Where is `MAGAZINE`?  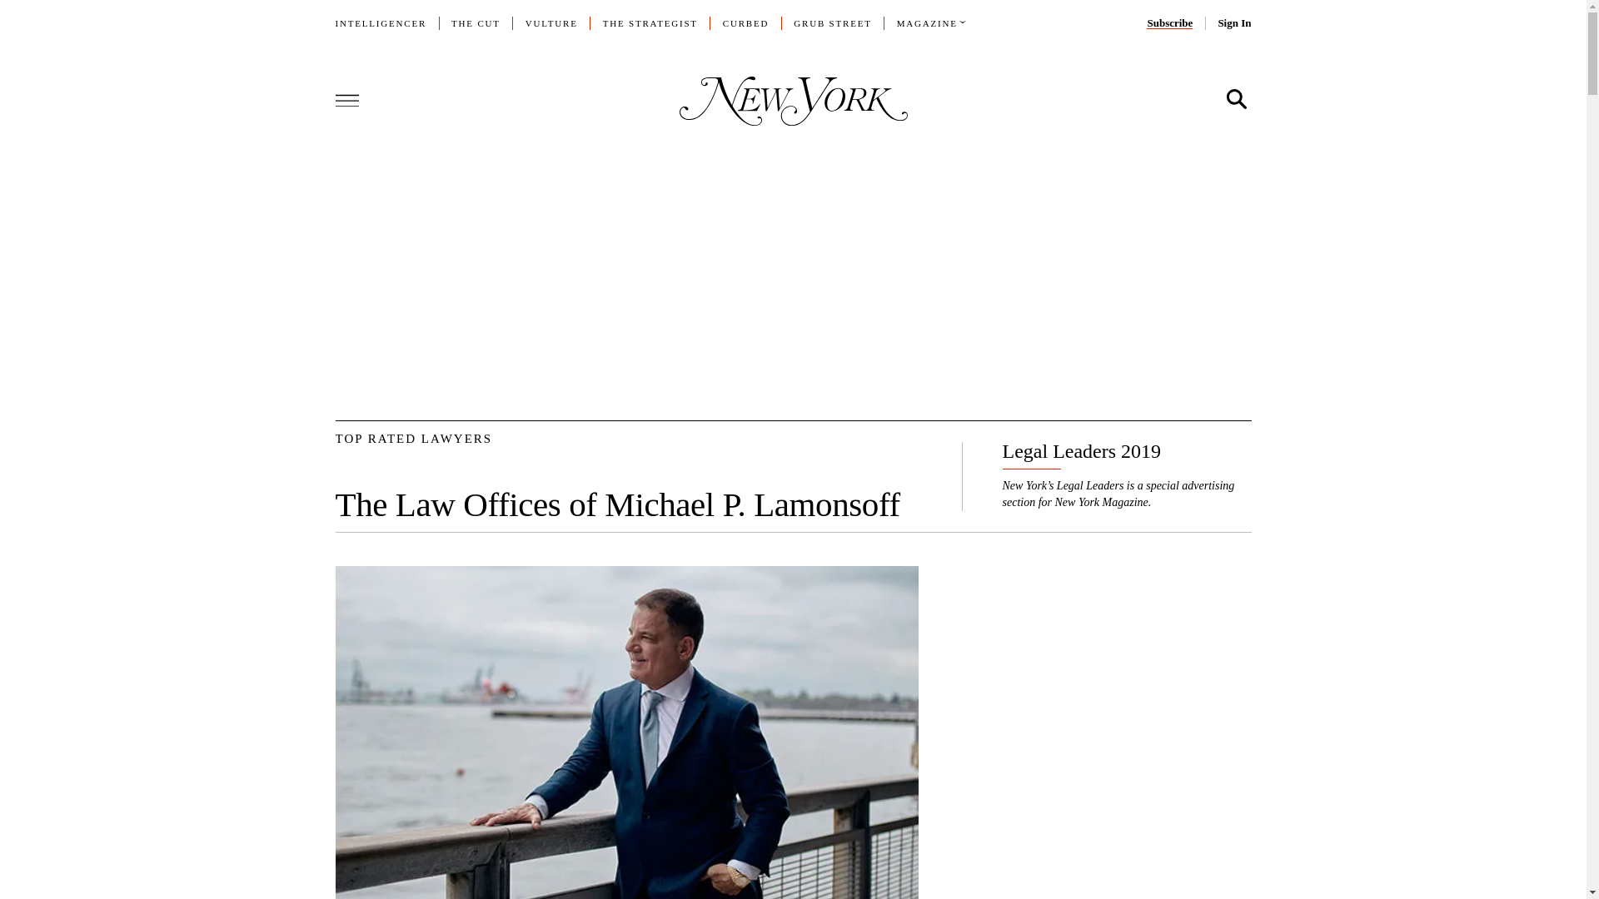
MAGAZINE is located at coordinates (928, 22).